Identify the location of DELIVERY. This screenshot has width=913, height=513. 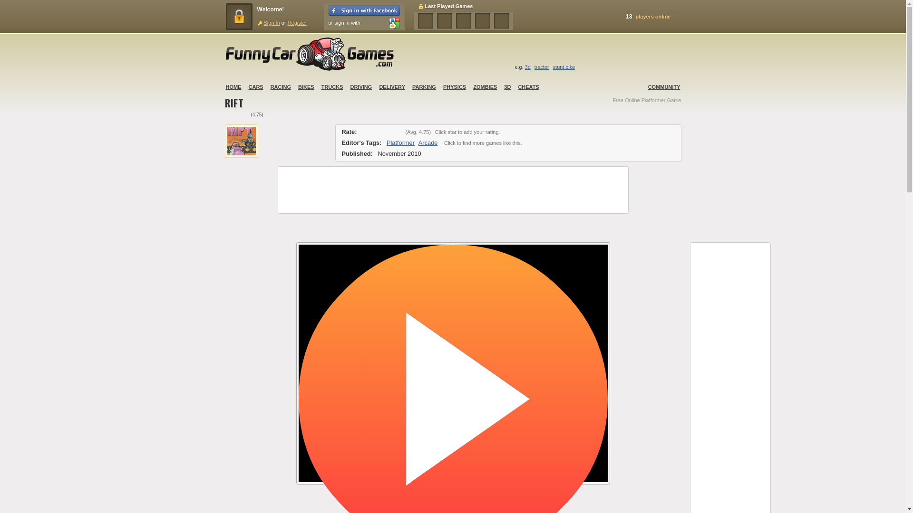
(392, 87).